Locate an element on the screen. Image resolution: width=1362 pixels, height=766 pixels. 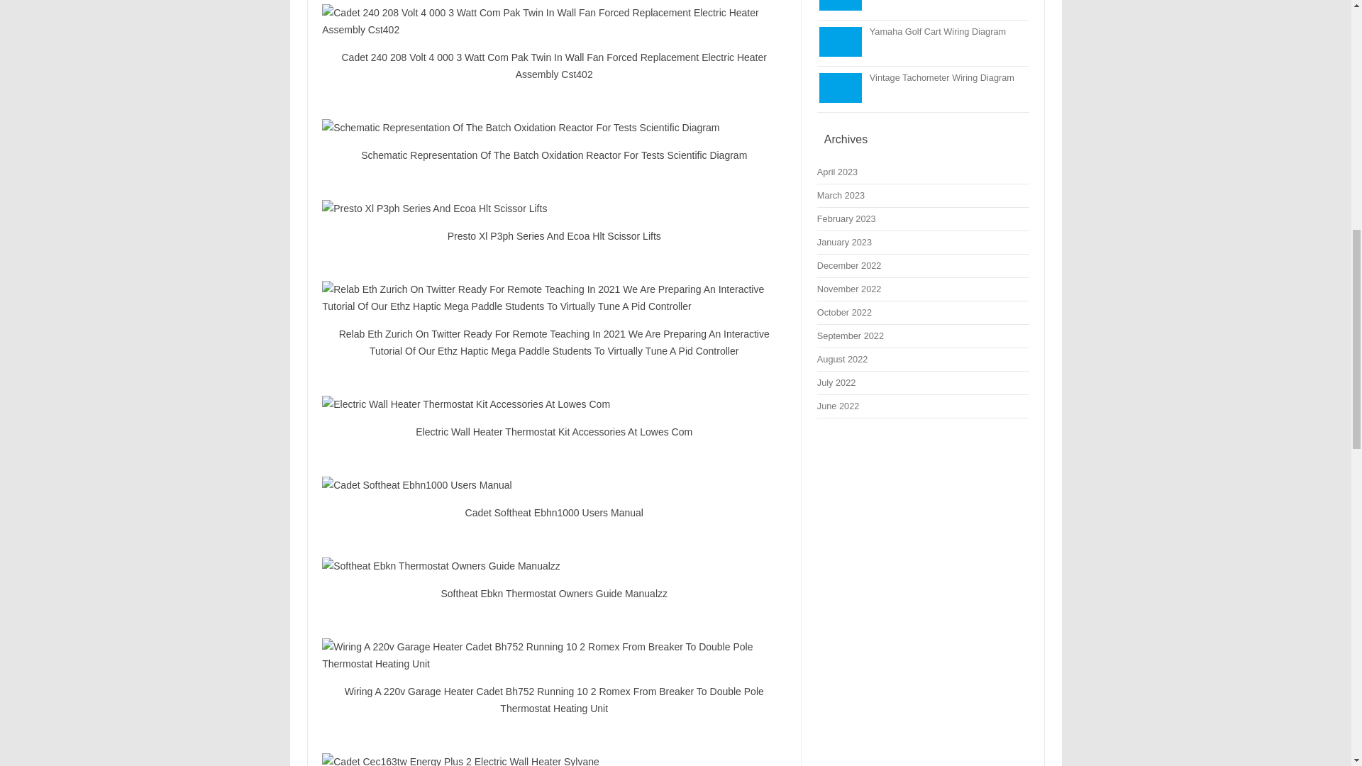
October 2022 is located at coordinates (844, 312).